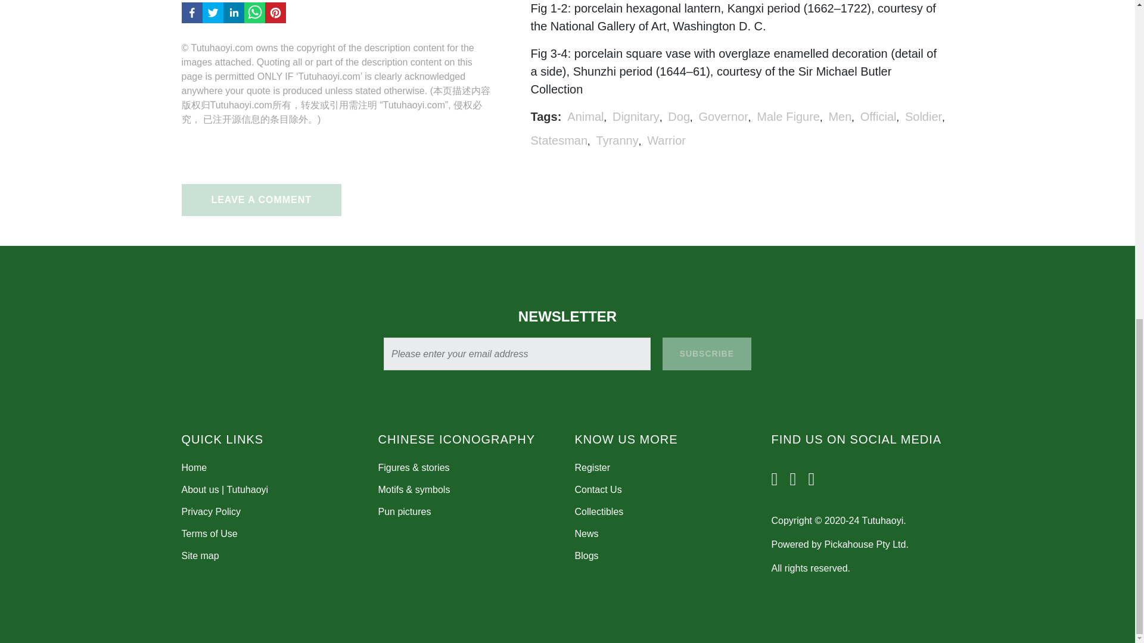 The width and height of the screenshot is (1144, 643). I want to click on LEAVE A COMMENT, so click(261, 199).